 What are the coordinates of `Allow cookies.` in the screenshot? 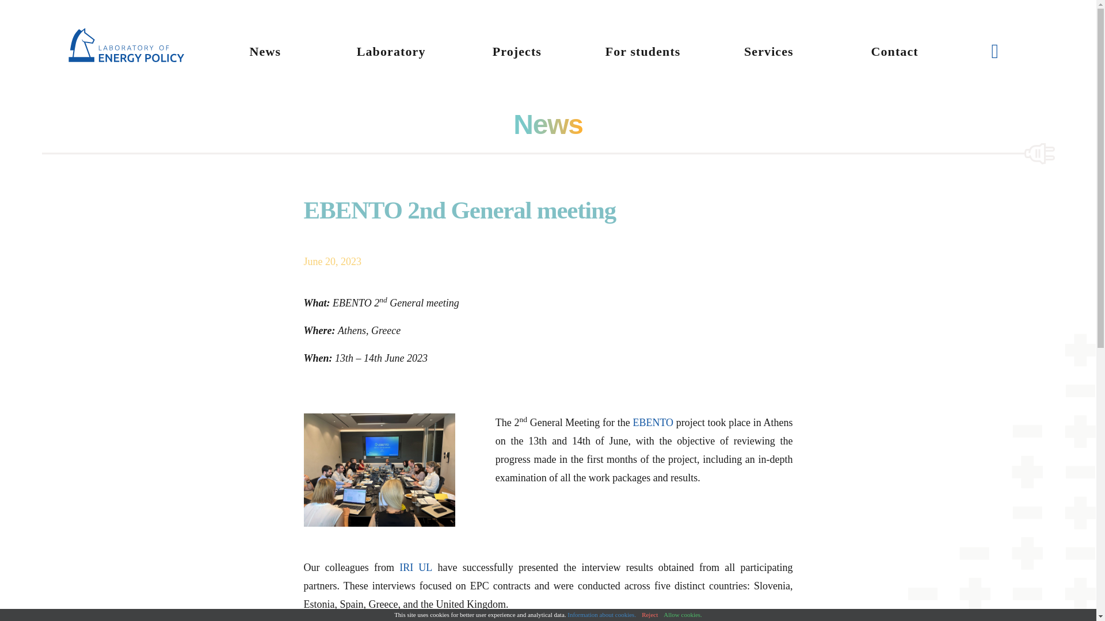 It's located at (683, 614).